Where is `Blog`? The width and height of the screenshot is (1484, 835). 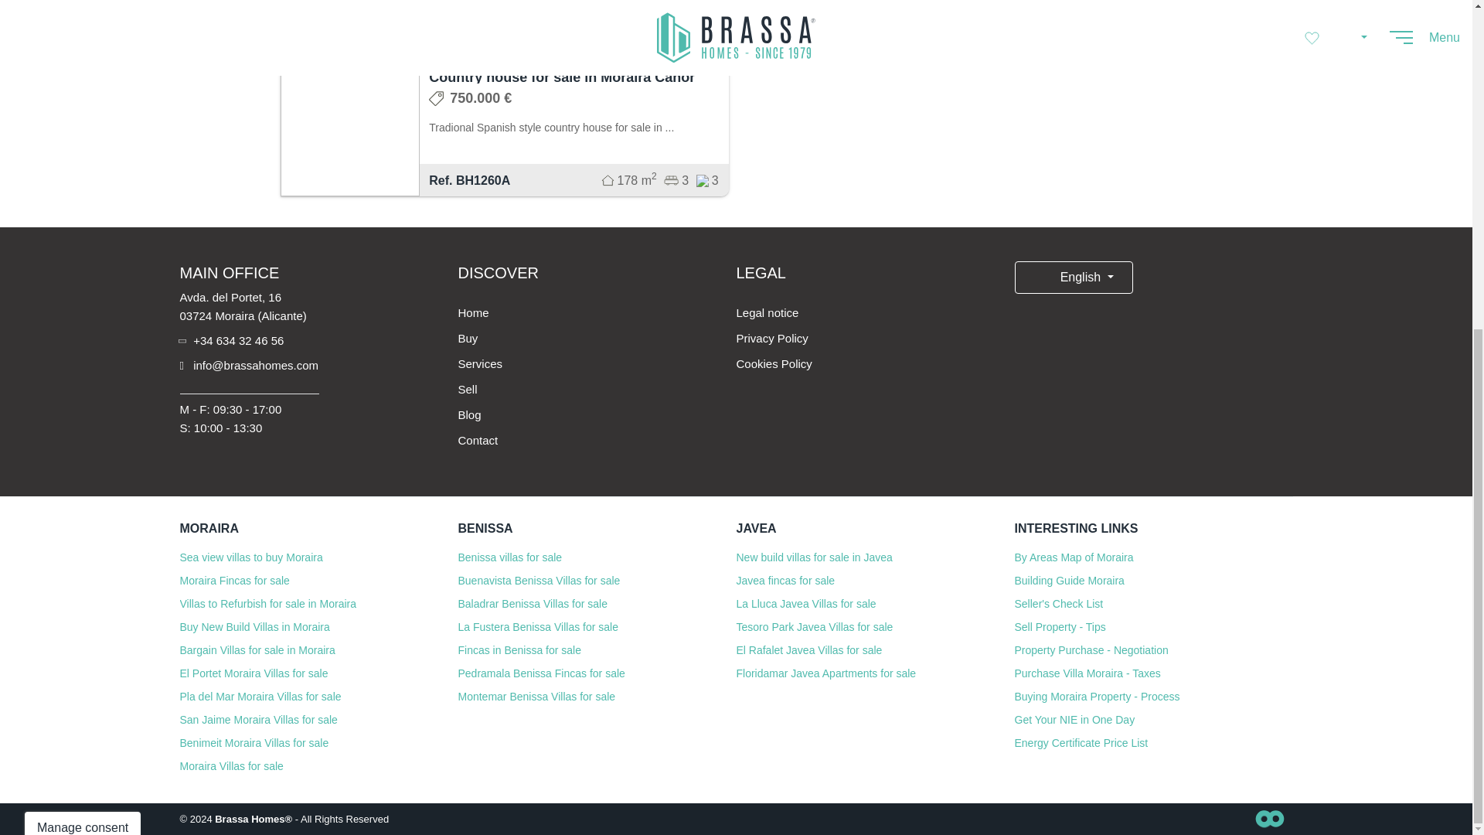
Blog is located at coordinates (468, 414).